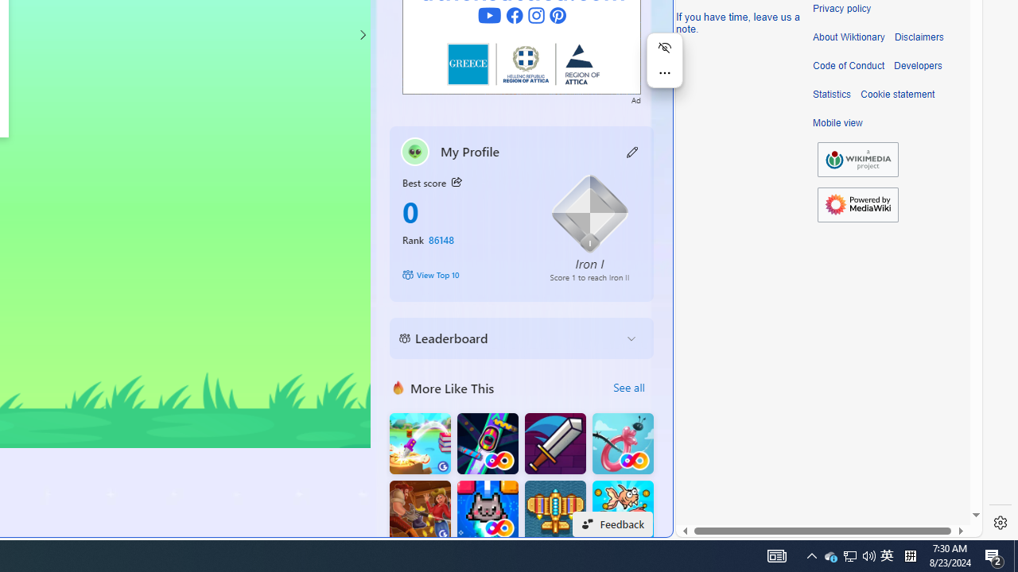 This screenshot has height=572, width=1018. What do you see at coordinates (665, 48) in the screenshot?
I see `Hide menu` at bounding box center [665, 48].